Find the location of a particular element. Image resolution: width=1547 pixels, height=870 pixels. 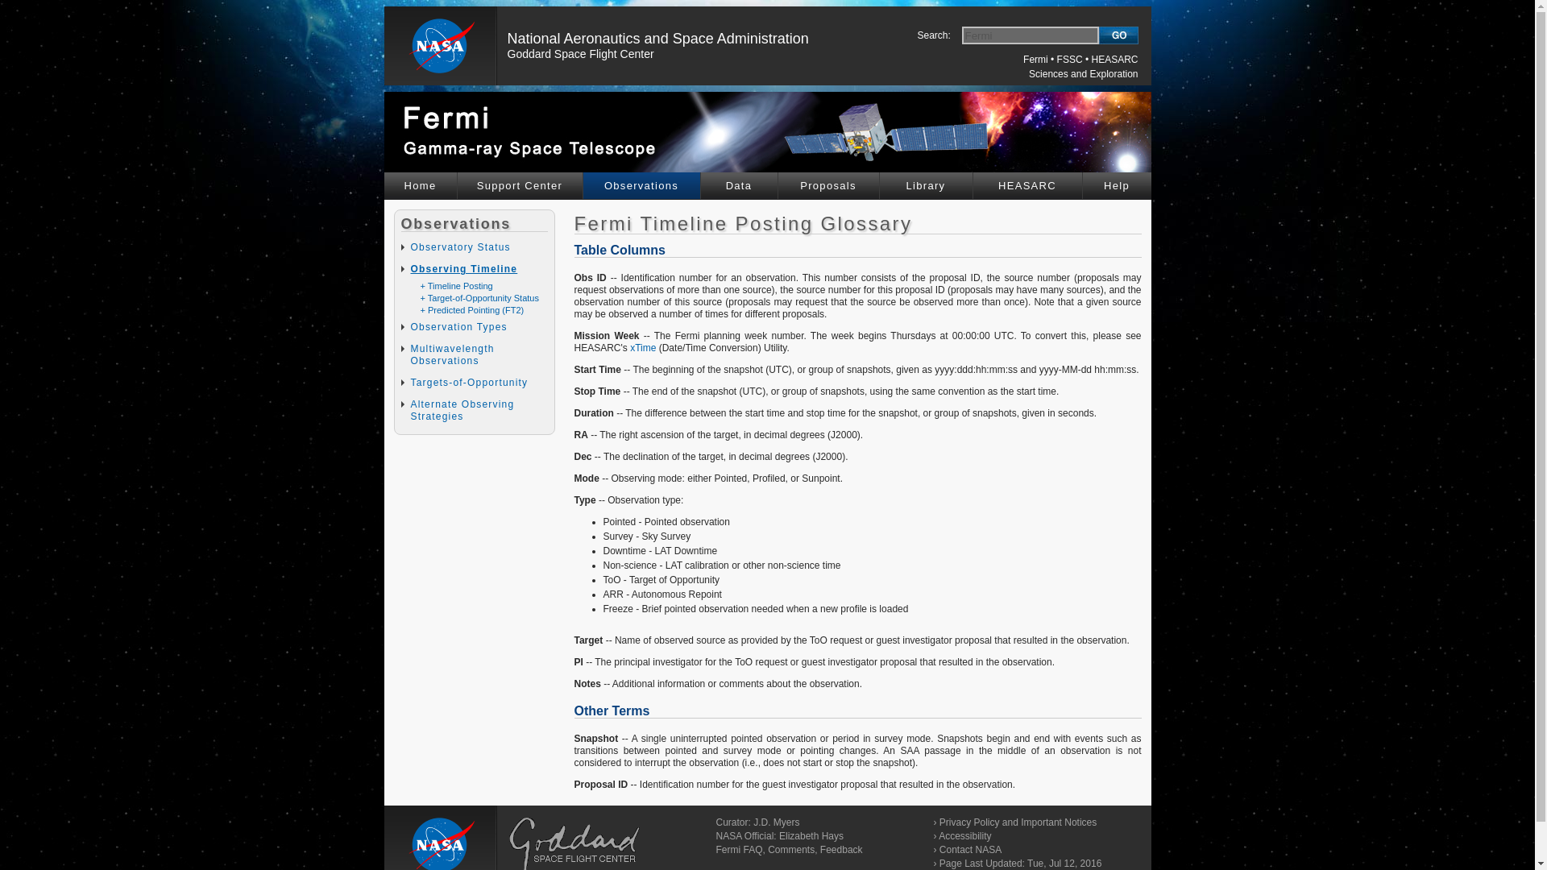

Home is located at coordinates (420, 185).